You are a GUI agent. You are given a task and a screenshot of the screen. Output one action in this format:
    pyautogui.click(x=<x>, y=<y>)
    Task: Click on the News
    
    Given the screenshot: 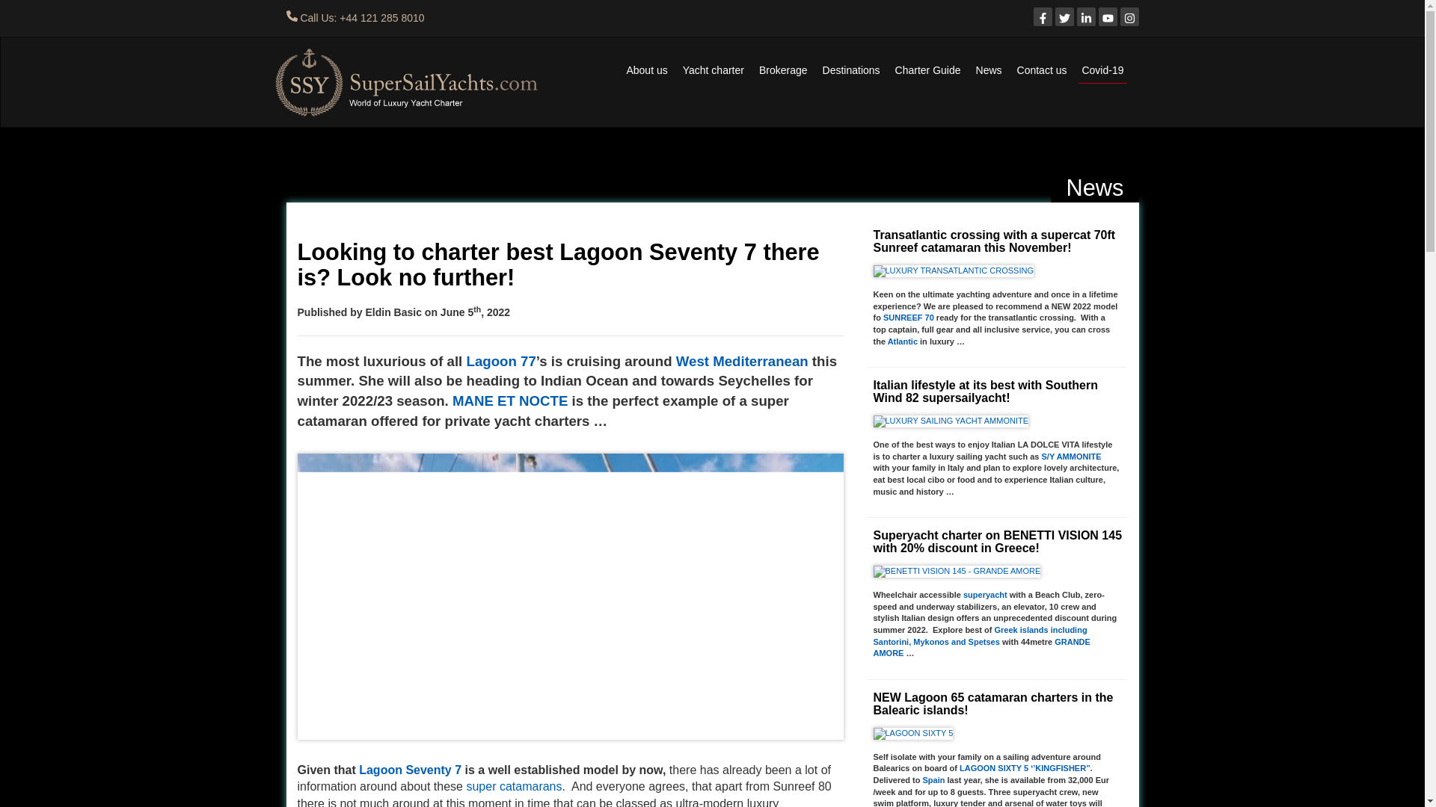 What is the action you would take?
    pyautogui.click(x=989, y=70)
    